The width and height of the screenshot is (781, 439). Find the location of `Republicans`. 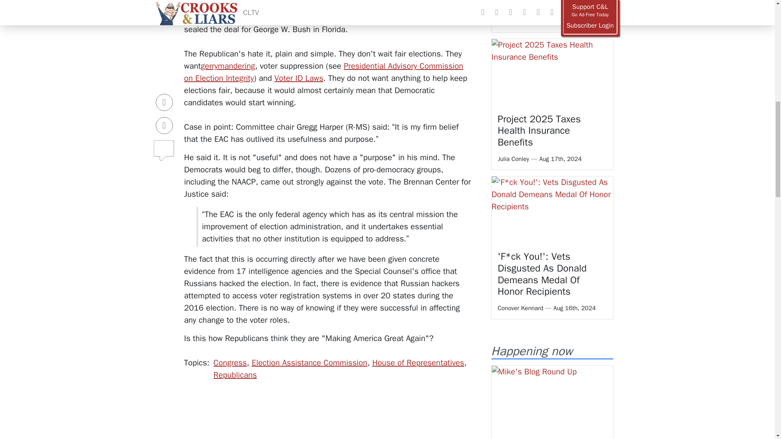

Republicans is located at coordinates (235, 375).